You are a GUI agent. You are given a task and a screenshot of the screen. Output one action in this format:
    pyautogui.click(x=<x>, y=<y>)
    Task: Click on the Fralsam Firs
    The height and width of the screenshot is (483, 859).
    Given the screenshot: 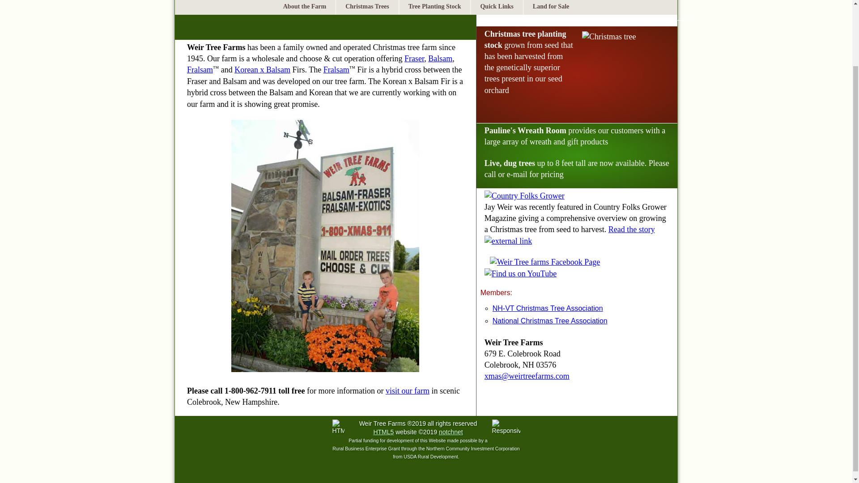 What is the action you would take?
    pyautogui.click(x=200, y=70)
    